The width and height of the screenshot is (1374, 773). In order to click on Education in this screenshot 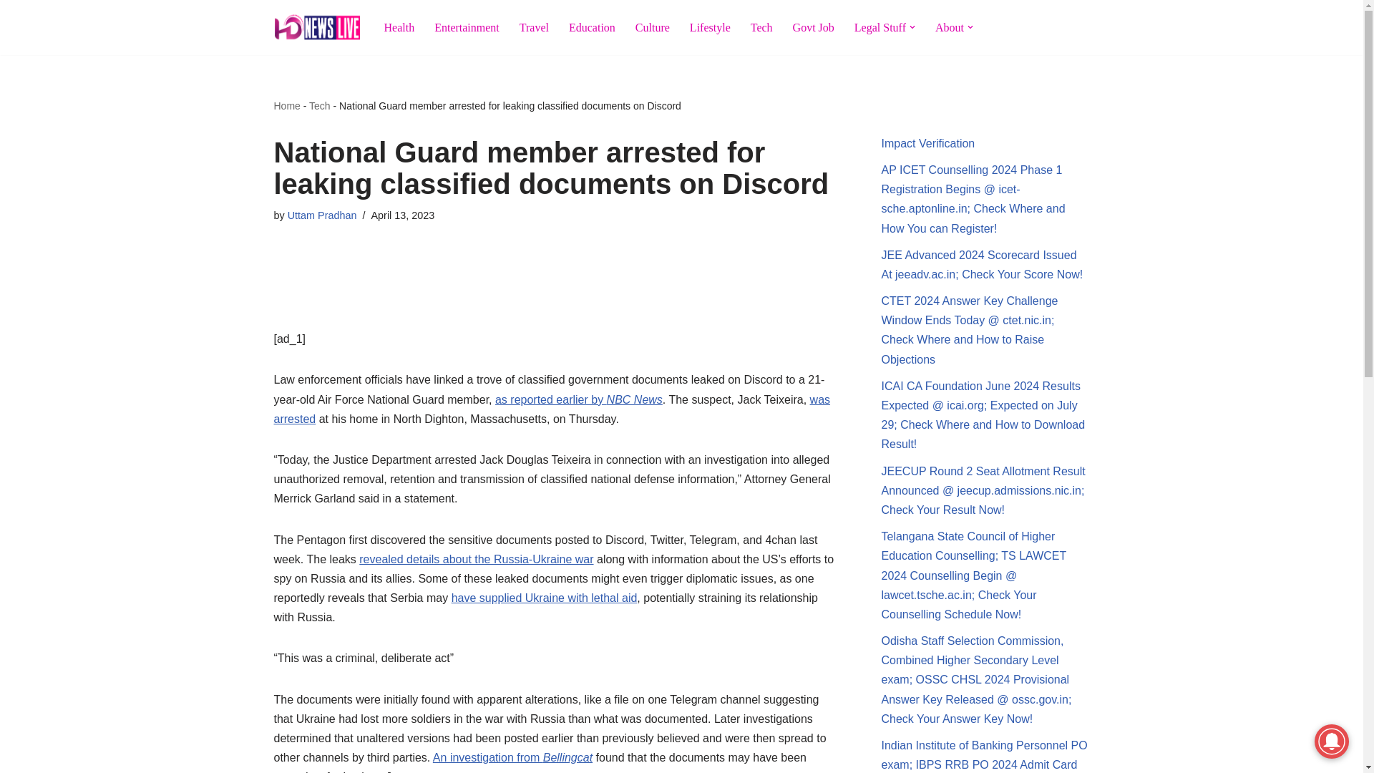, I will do `click(592, 27)`.